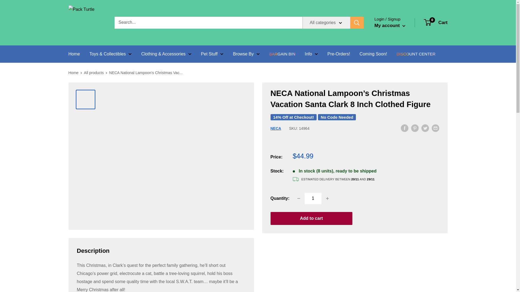 The width and height of the screenshot is (520, 292). What do you see at coordinates (327, 198) in the screenshot?
I see `Increase quantity by 1` at bounding box center [327, 198].